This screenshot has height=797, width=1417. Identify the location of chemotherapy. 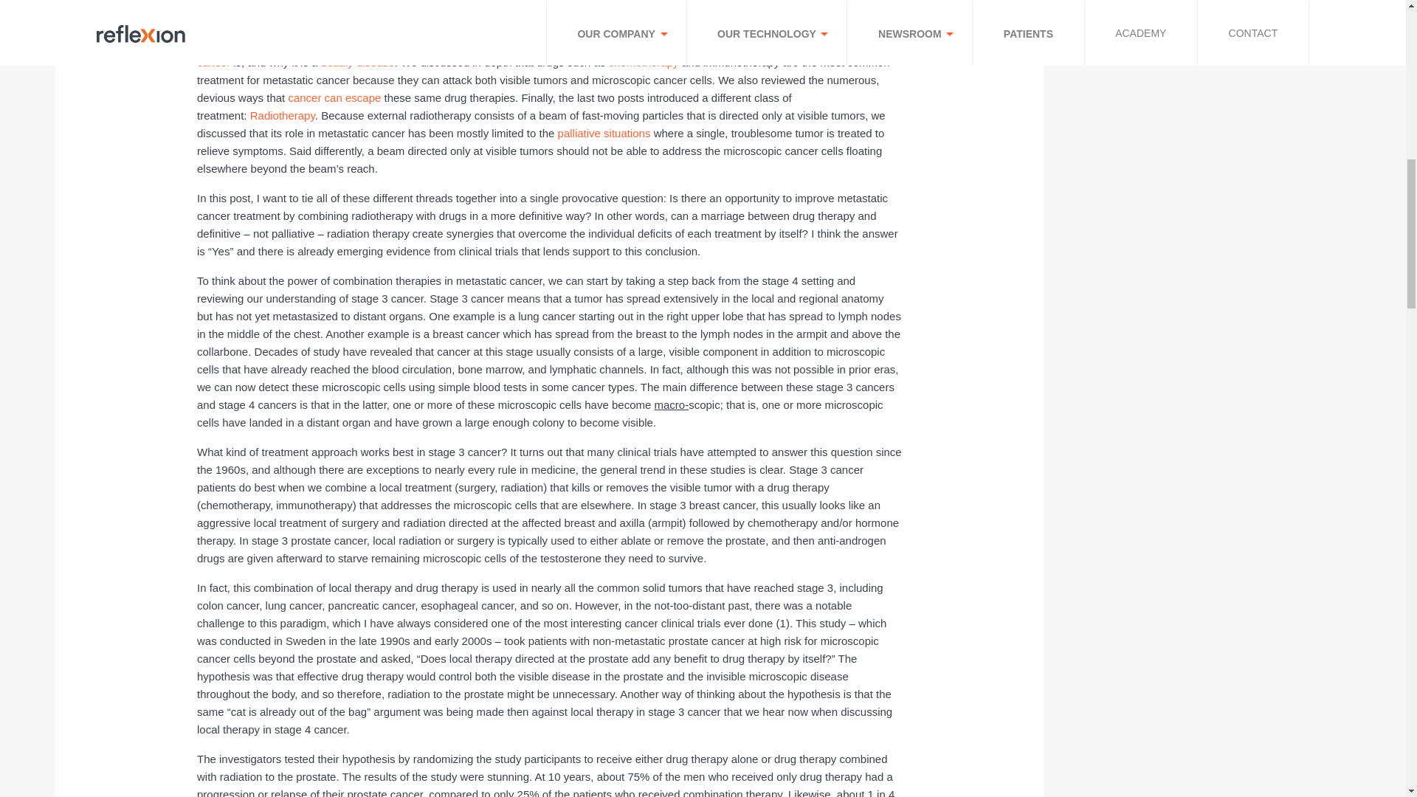
(644, 62).